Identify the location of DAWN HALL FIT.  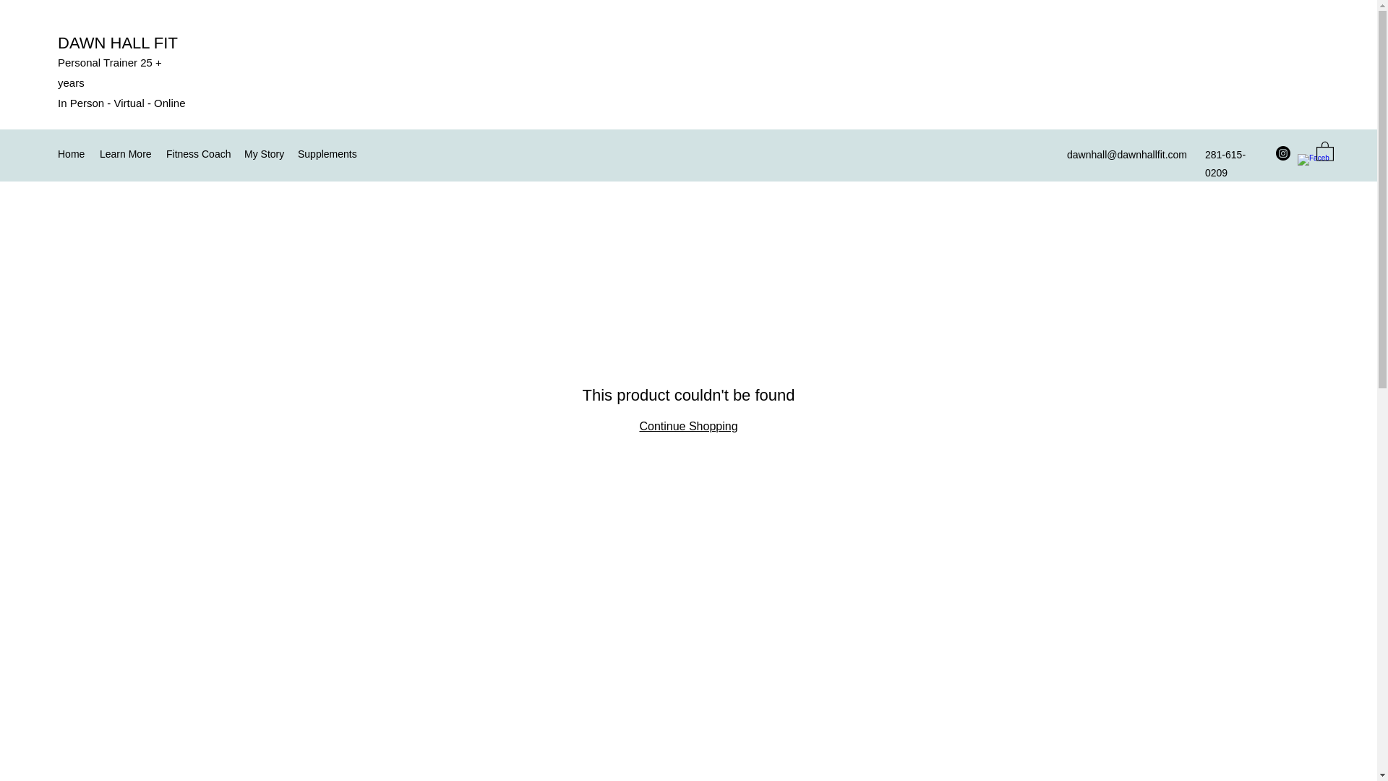
(117, 43).